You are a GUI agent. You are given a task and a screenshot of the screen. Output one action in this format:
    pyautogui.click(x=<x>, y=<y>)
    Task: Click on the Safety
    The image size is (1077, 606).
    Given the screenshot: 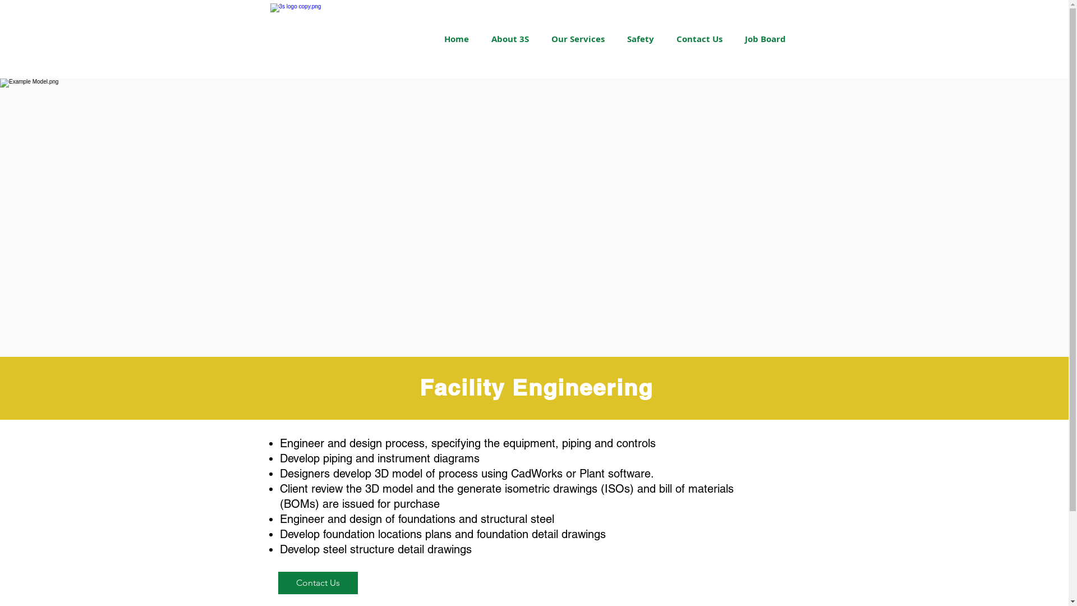 What is the action you would take?
    pyautogui.click(x=641, y=39)
    